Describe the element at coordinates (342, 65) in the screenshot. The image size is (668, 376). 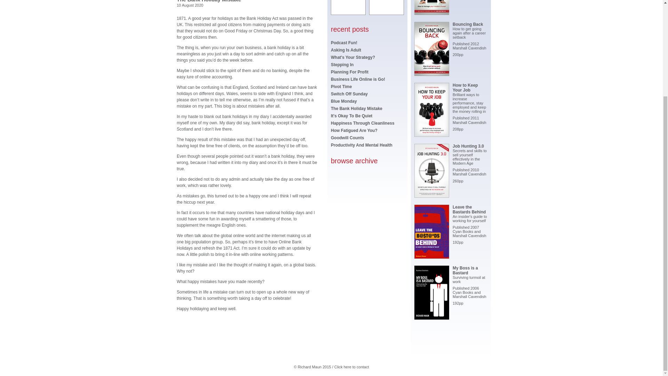
I see `Stepping In` at that location.